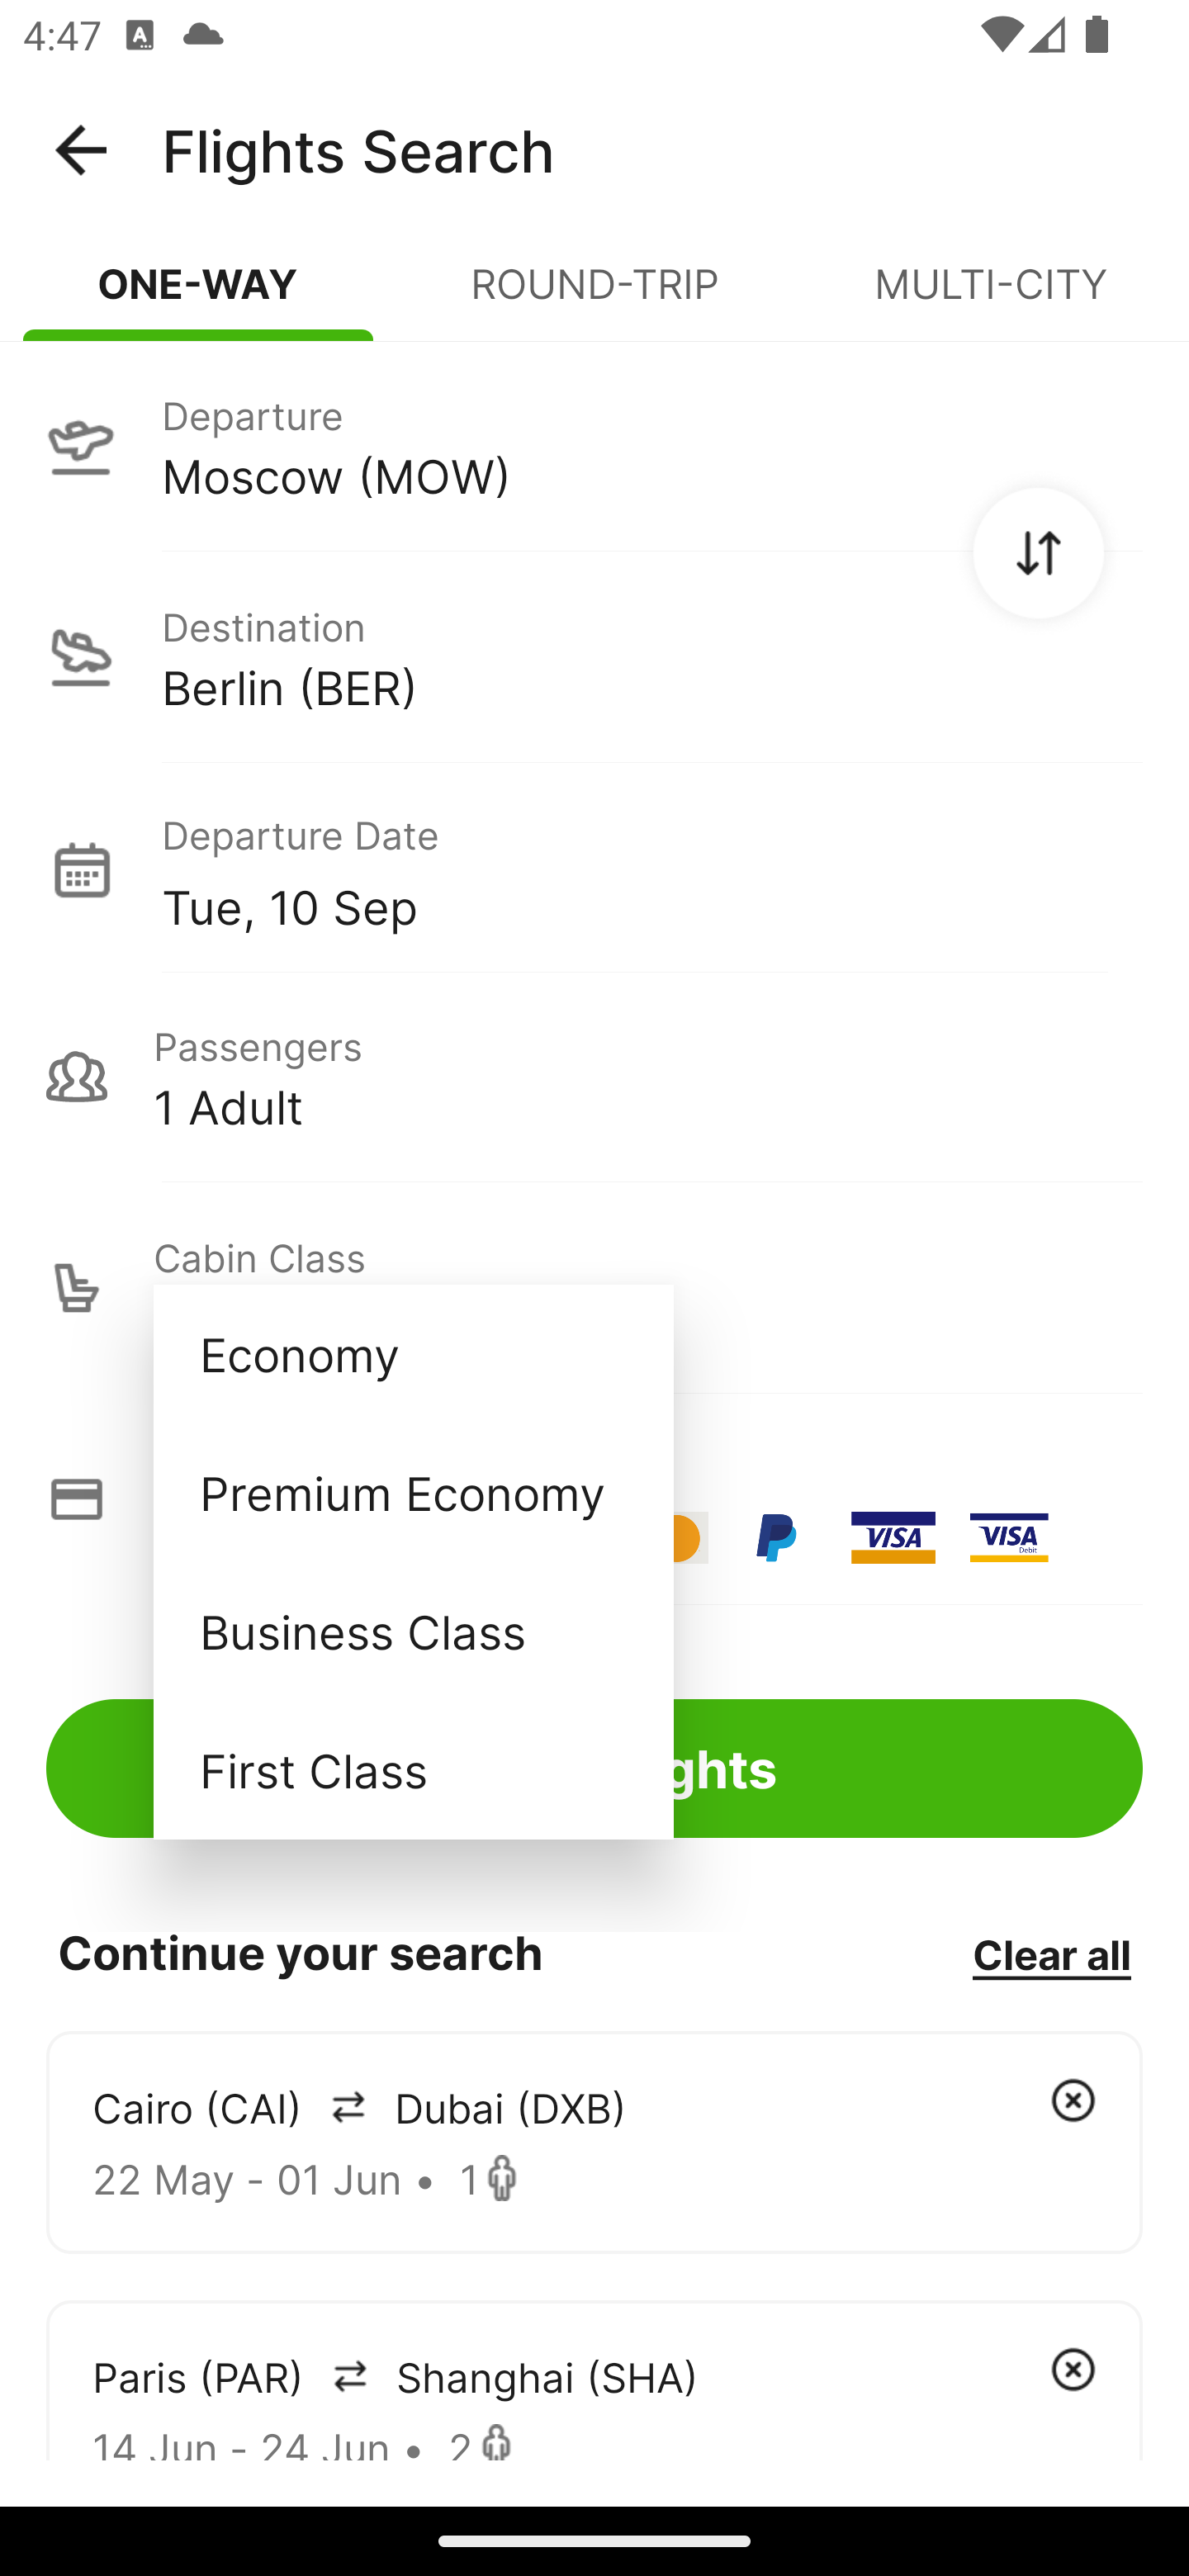 The width and height of the screenshot is (1189, 2576). I want to click on Economy, so click(413, 1354).